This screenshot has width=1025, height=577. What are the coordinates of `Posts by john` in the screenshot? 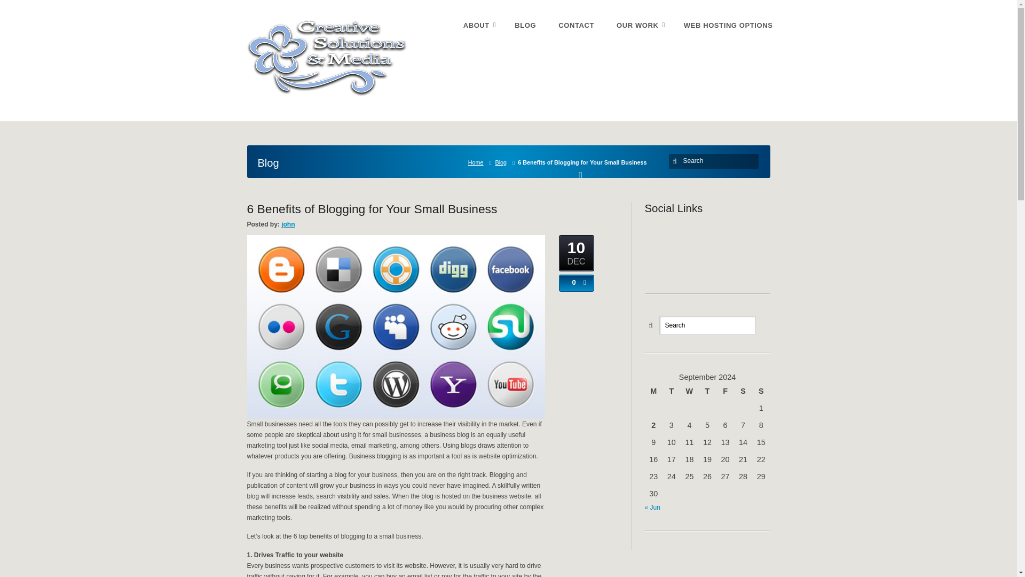 It's located at (288, 224).